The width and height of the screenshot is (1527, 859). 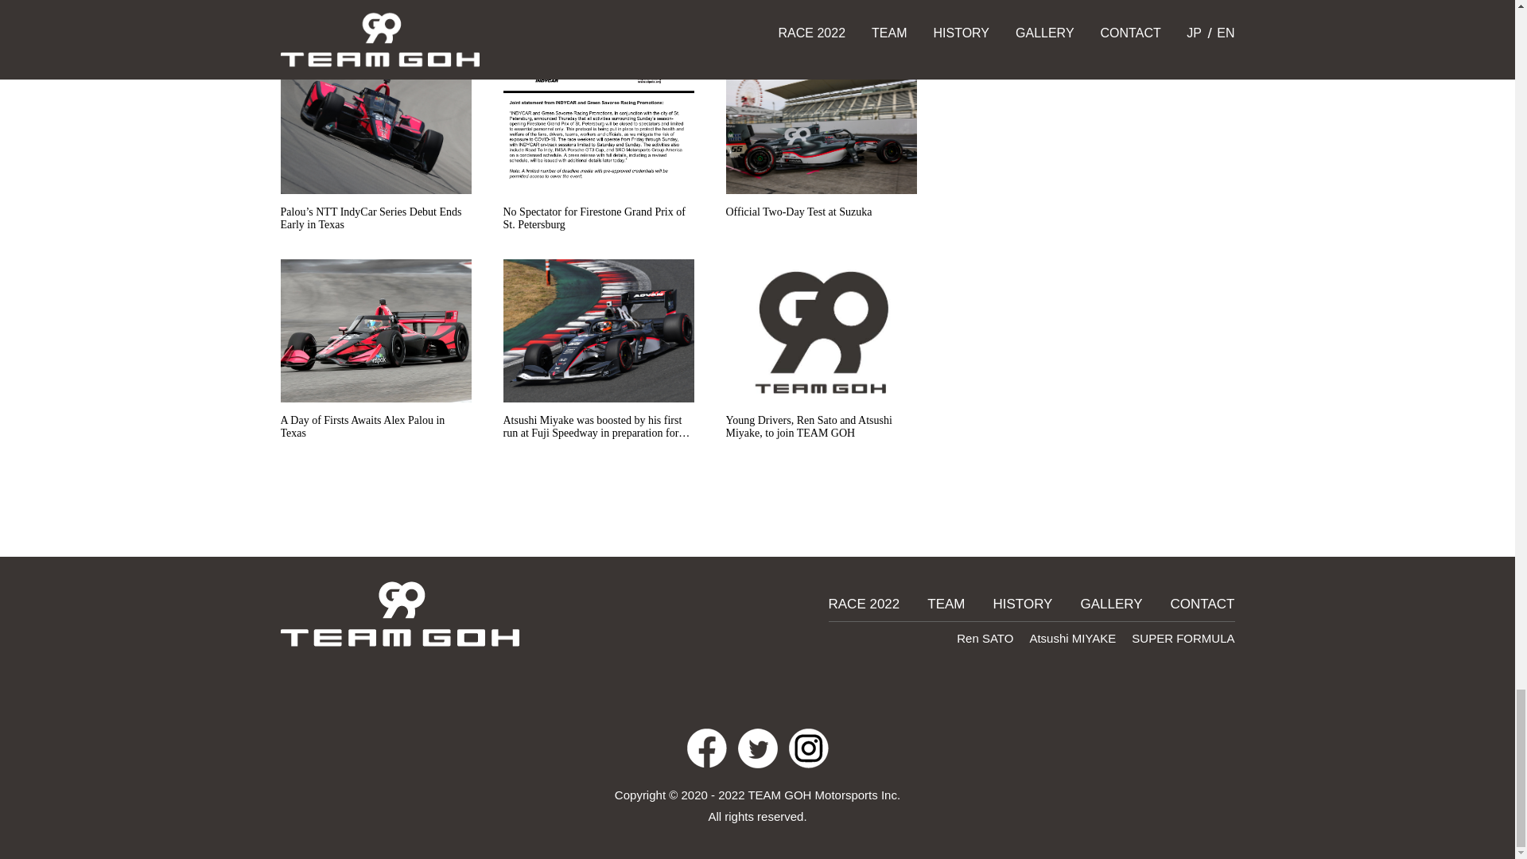 I want to click on A Day of Firsts Awaits Alex Palou in Texas, so click(x=375, y=356).